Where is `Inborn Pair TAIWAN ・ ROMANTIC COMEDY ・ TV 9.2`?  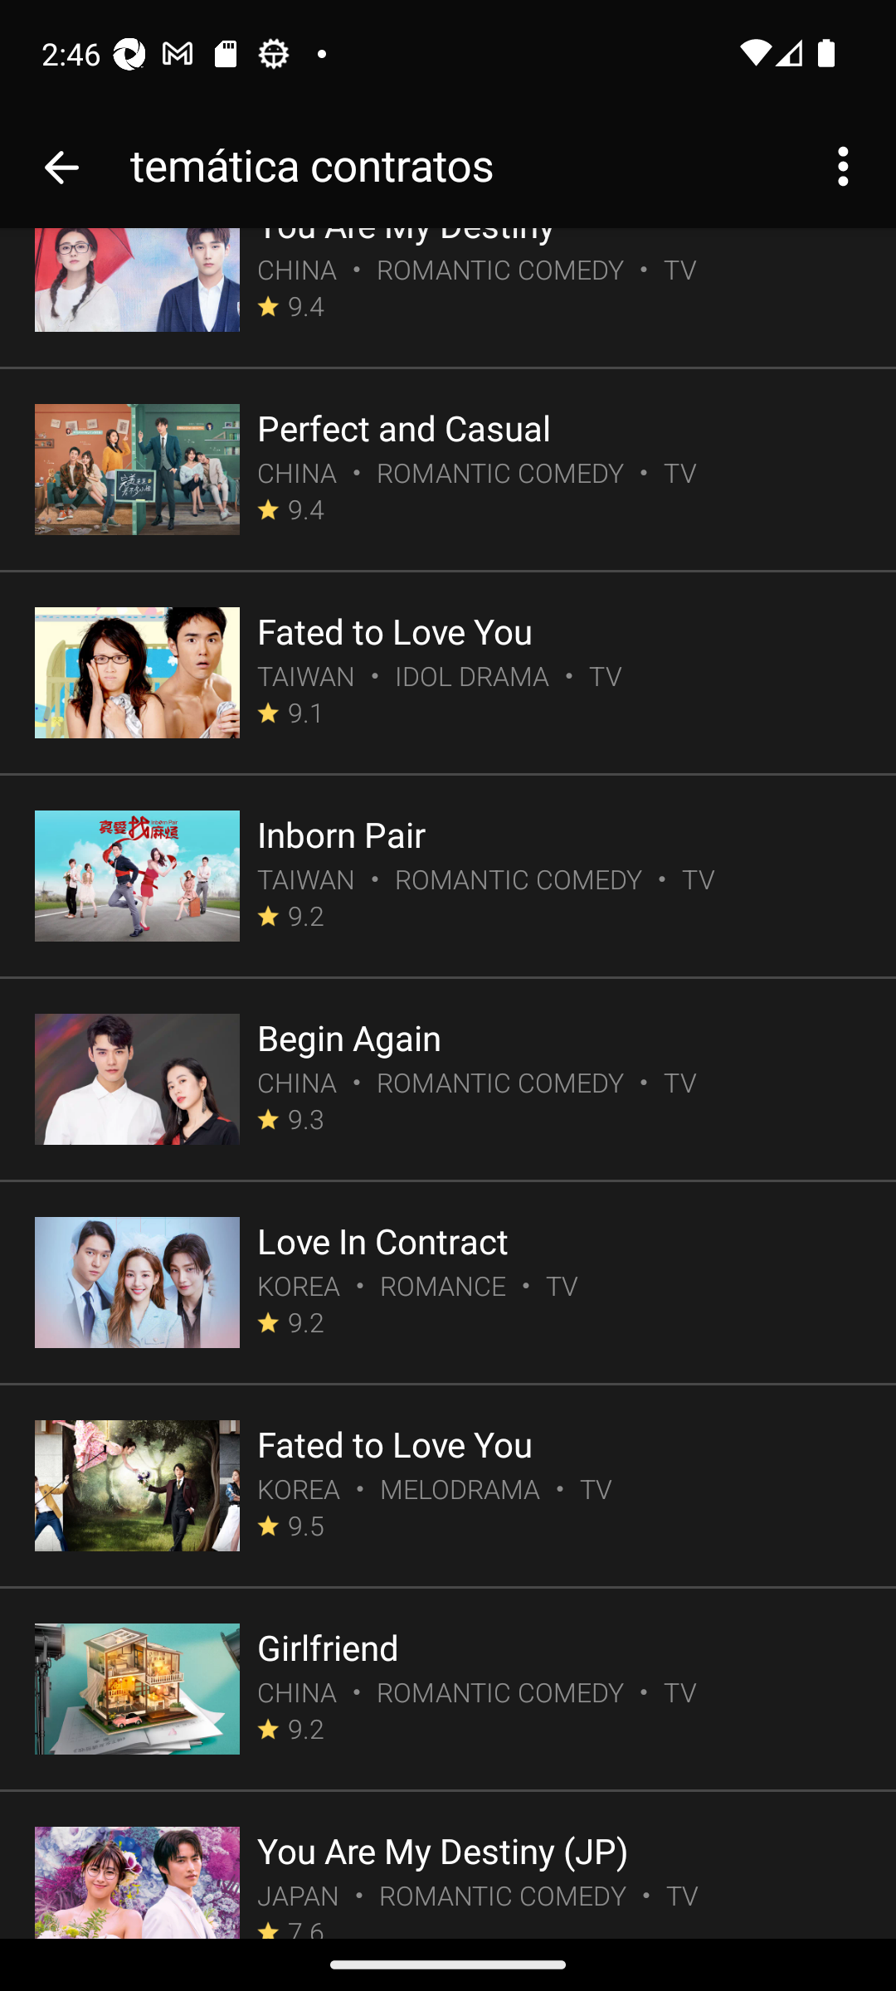
Inborn Pair TAIWAN ・ ROMANTIC COMEDY ・ TV 9.2 is located at coordinates (448, 878).